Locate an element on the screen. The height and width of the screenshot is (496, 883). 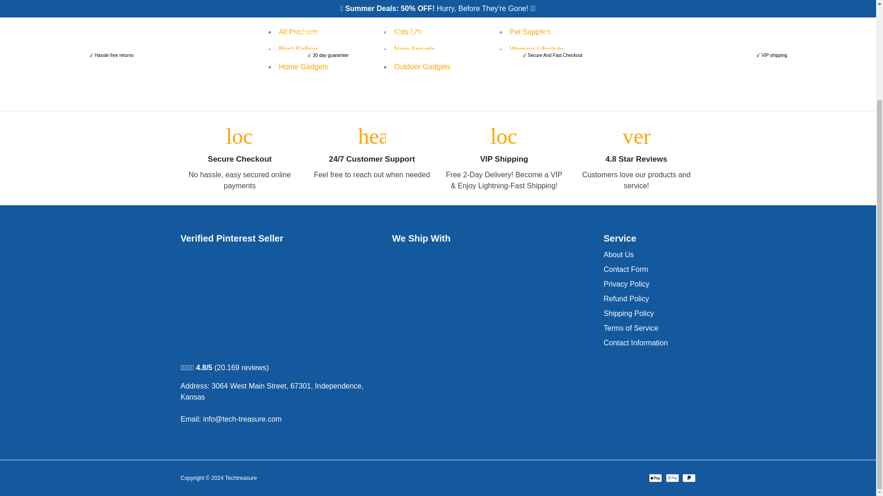
Best Selling is located at coordinates (298, 49).